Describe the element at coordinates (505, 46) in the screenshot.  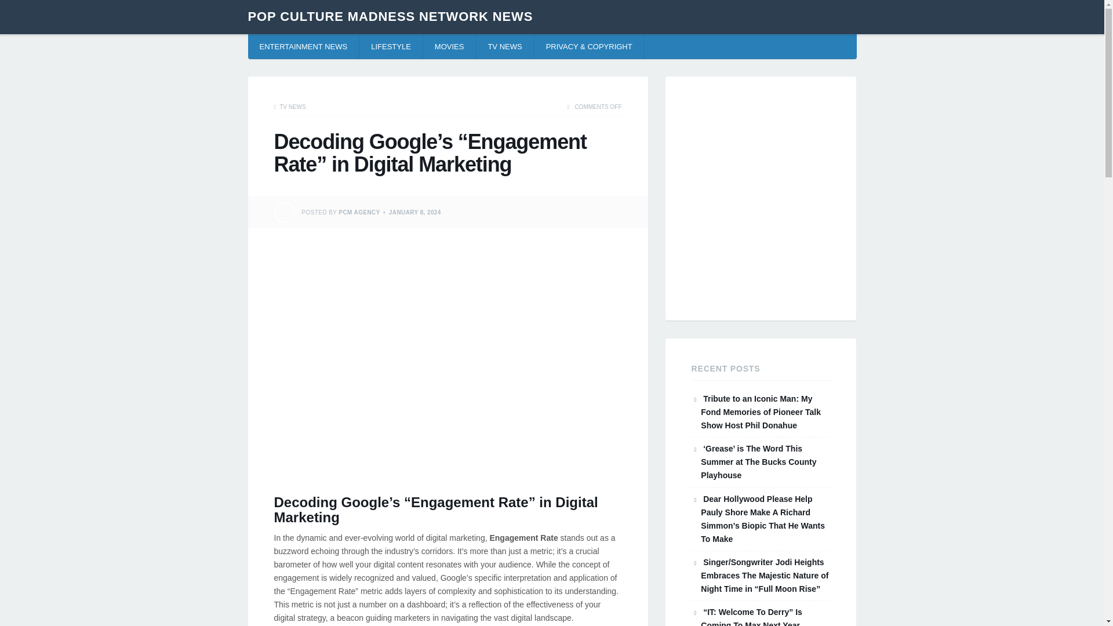
I see `TV NEWS` at that location.